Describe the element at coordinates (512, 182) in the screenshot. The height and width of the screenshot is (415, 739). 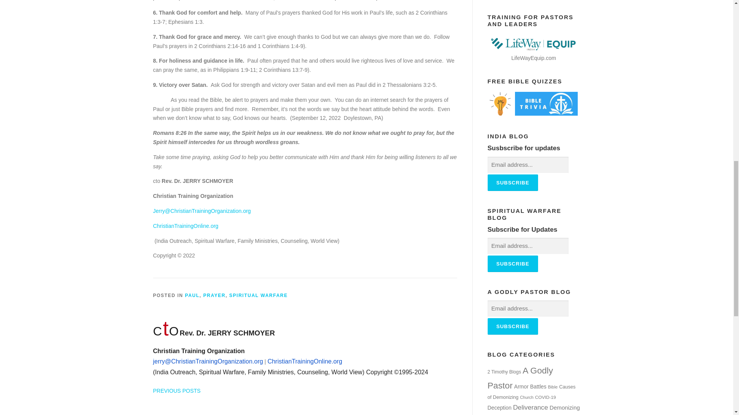
I see `Subscribe` at that location.